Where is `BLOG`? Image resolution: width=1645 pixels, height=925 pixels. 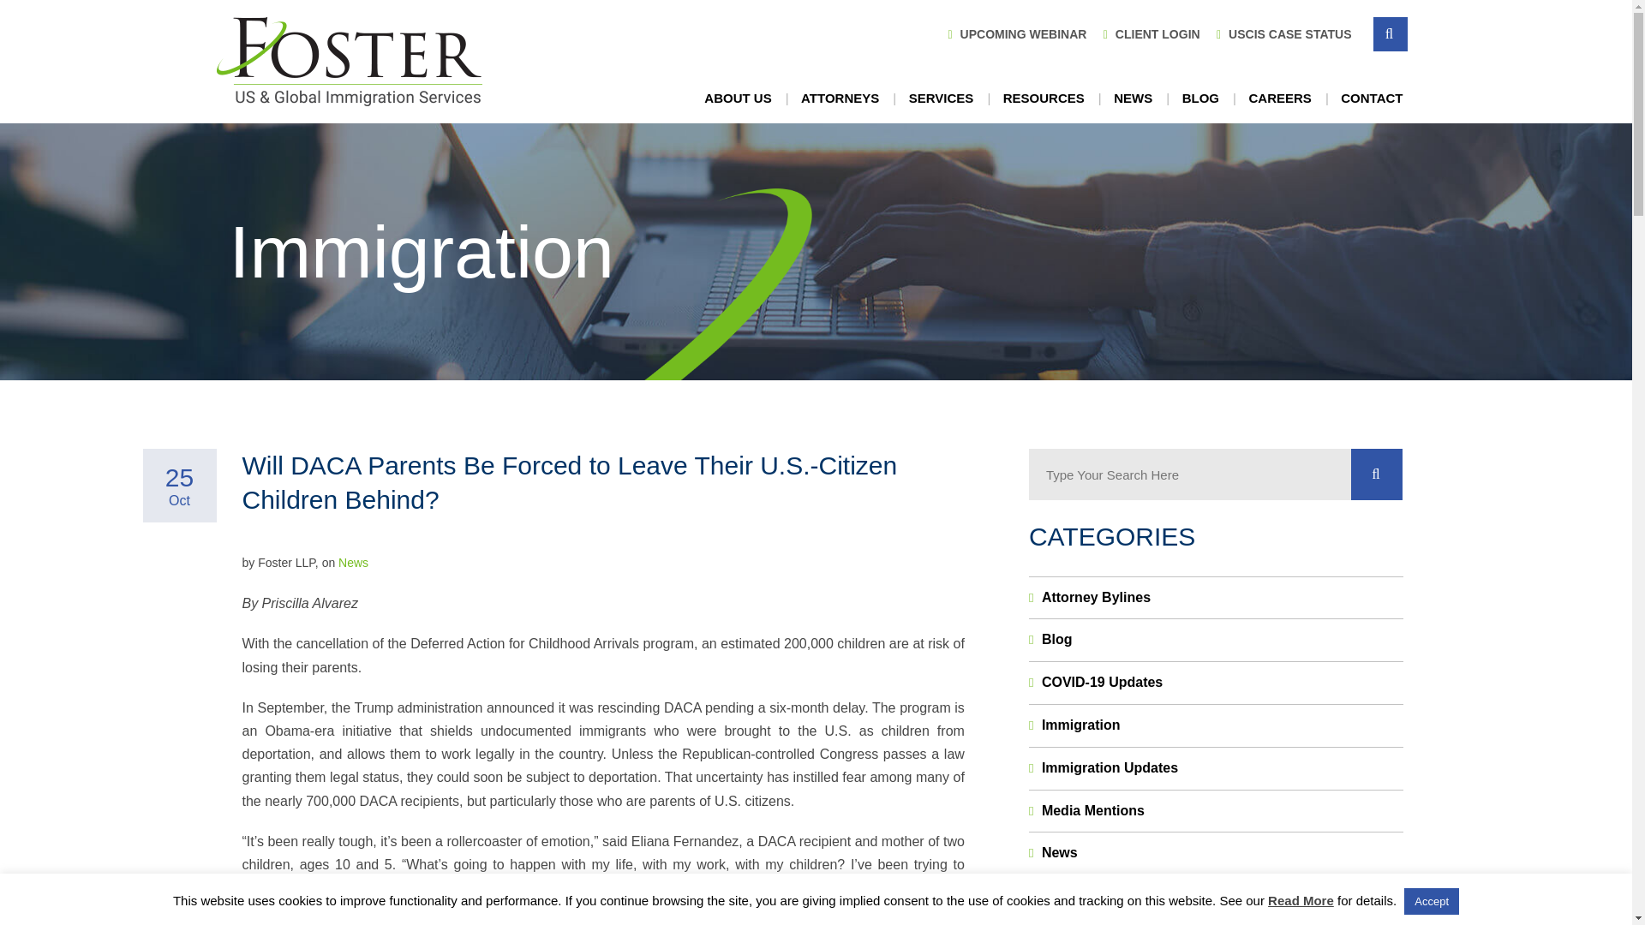 BLOG is located at coordinates (1200, 98).